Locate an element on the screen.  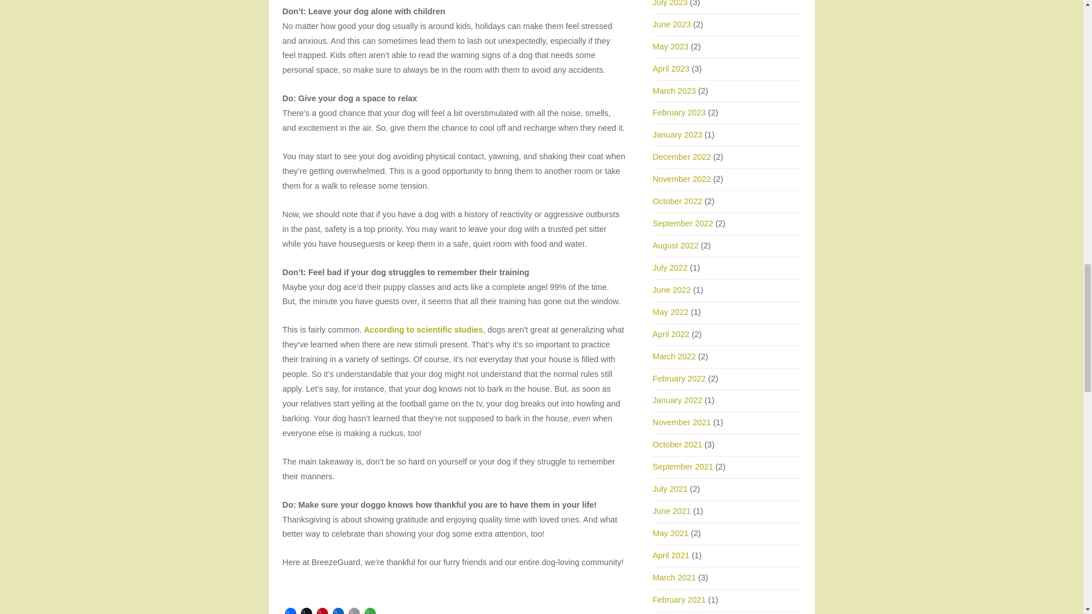
According to scientific studies is located at coordinates (423, 330).